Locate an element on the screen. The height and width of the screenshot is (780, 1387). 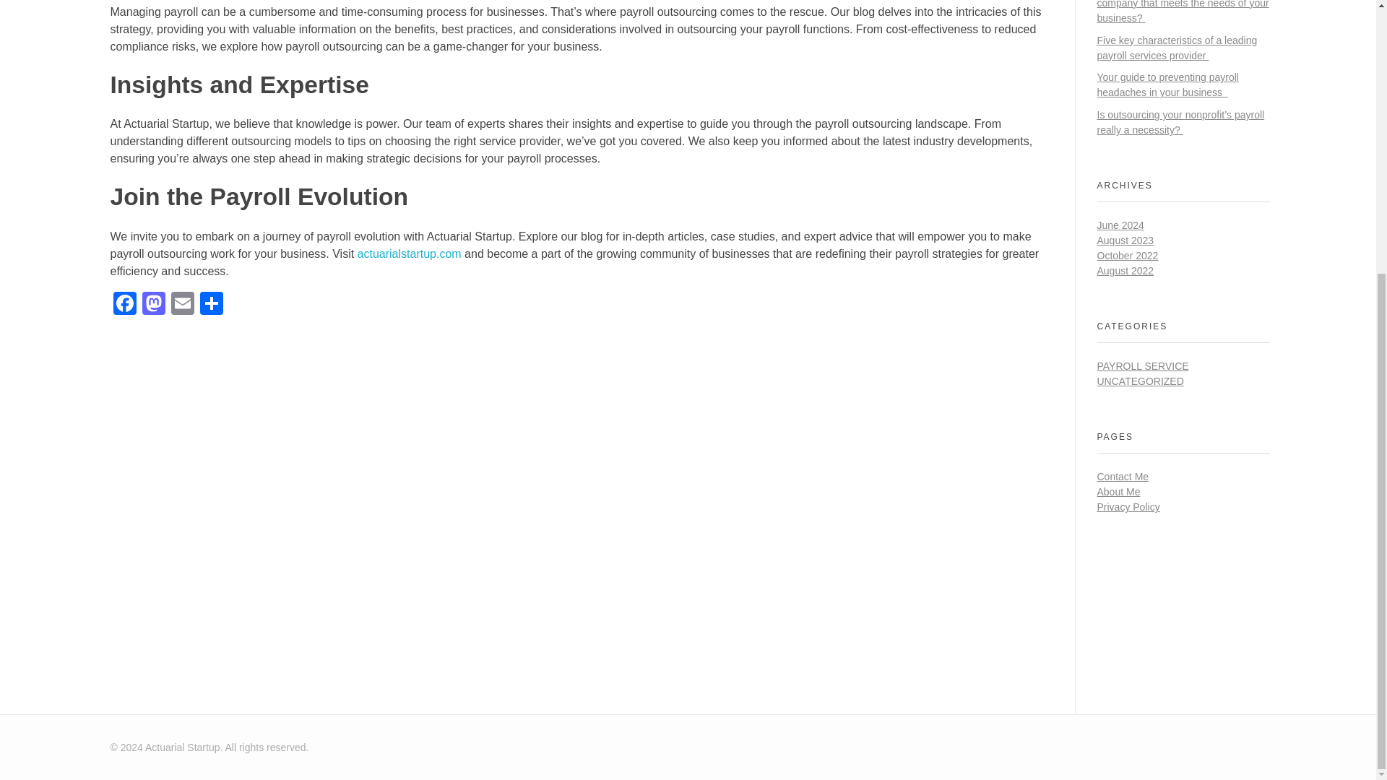
Mastodon is located at coordinates (153, 305).